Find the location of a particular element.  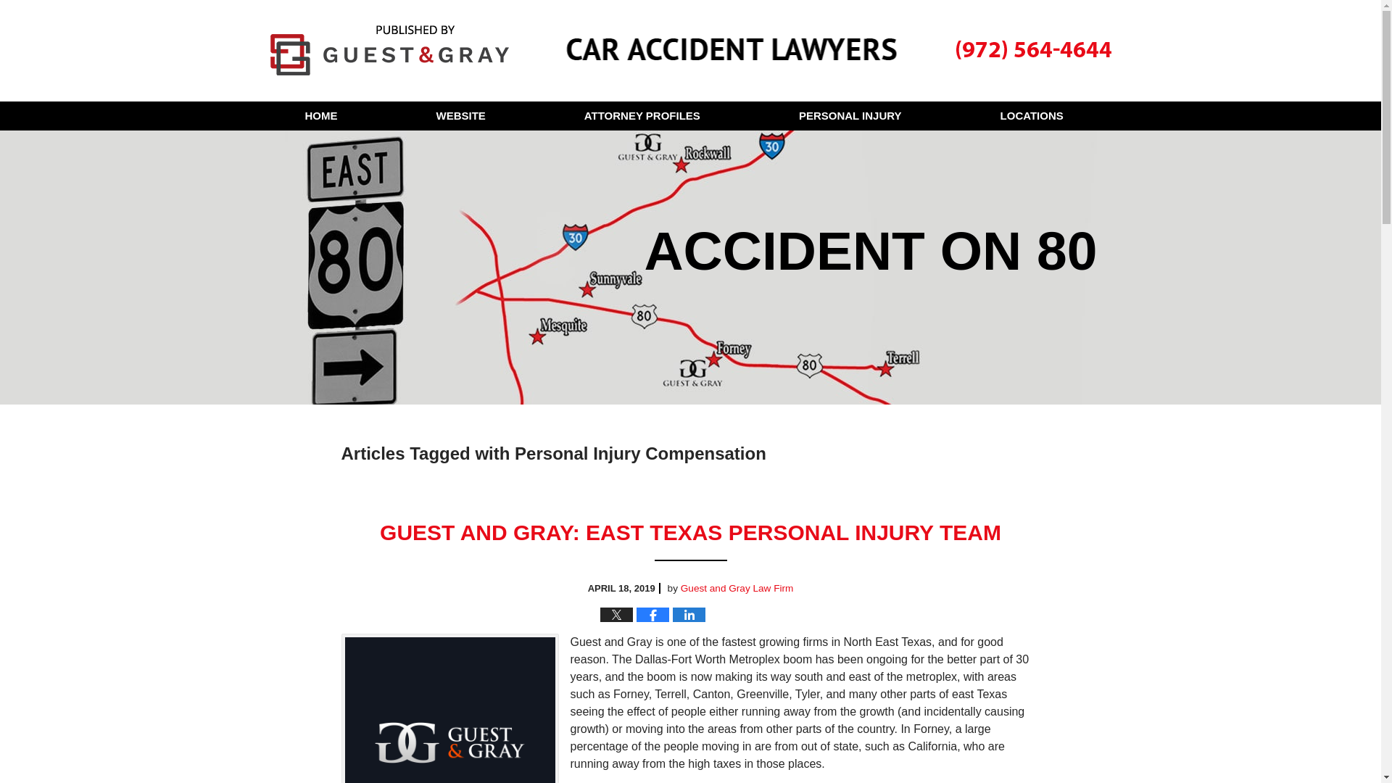

LOCATIONS is located at coordinates (1031, 116).